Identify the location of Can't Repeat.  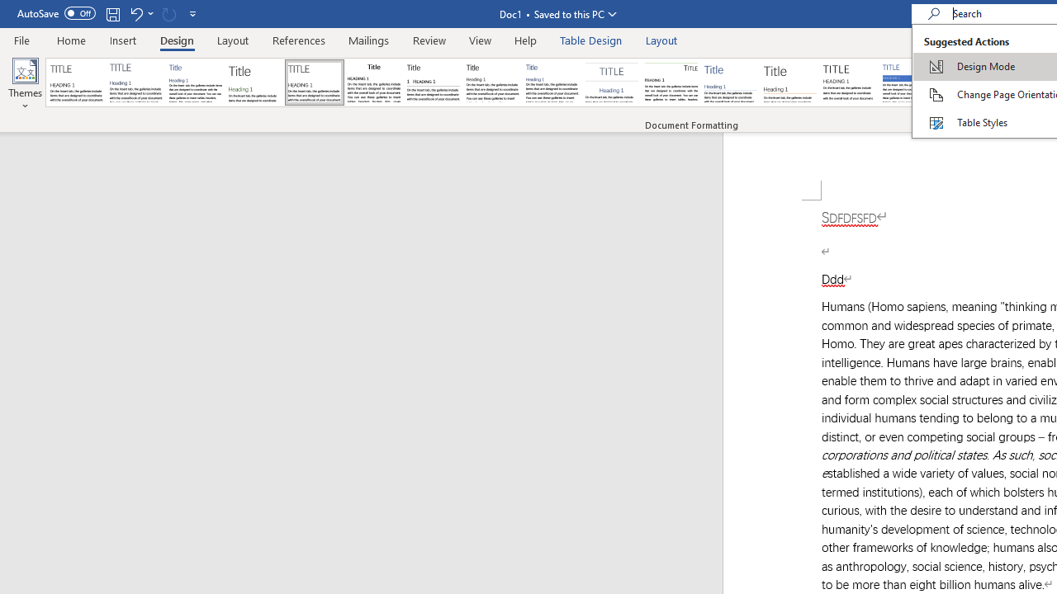
(168, 13).